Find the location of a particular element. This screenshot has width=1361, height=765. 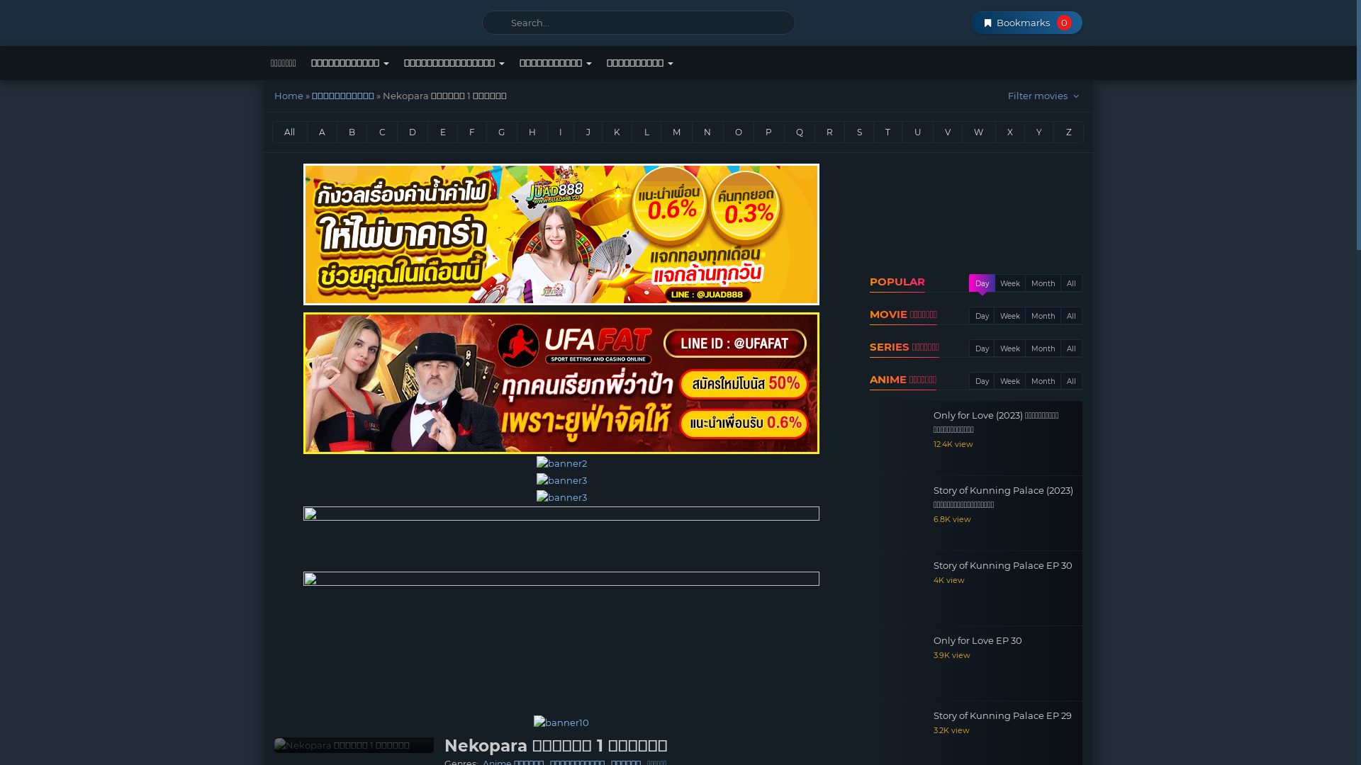

banner9 is located at coordinates (561, 722).